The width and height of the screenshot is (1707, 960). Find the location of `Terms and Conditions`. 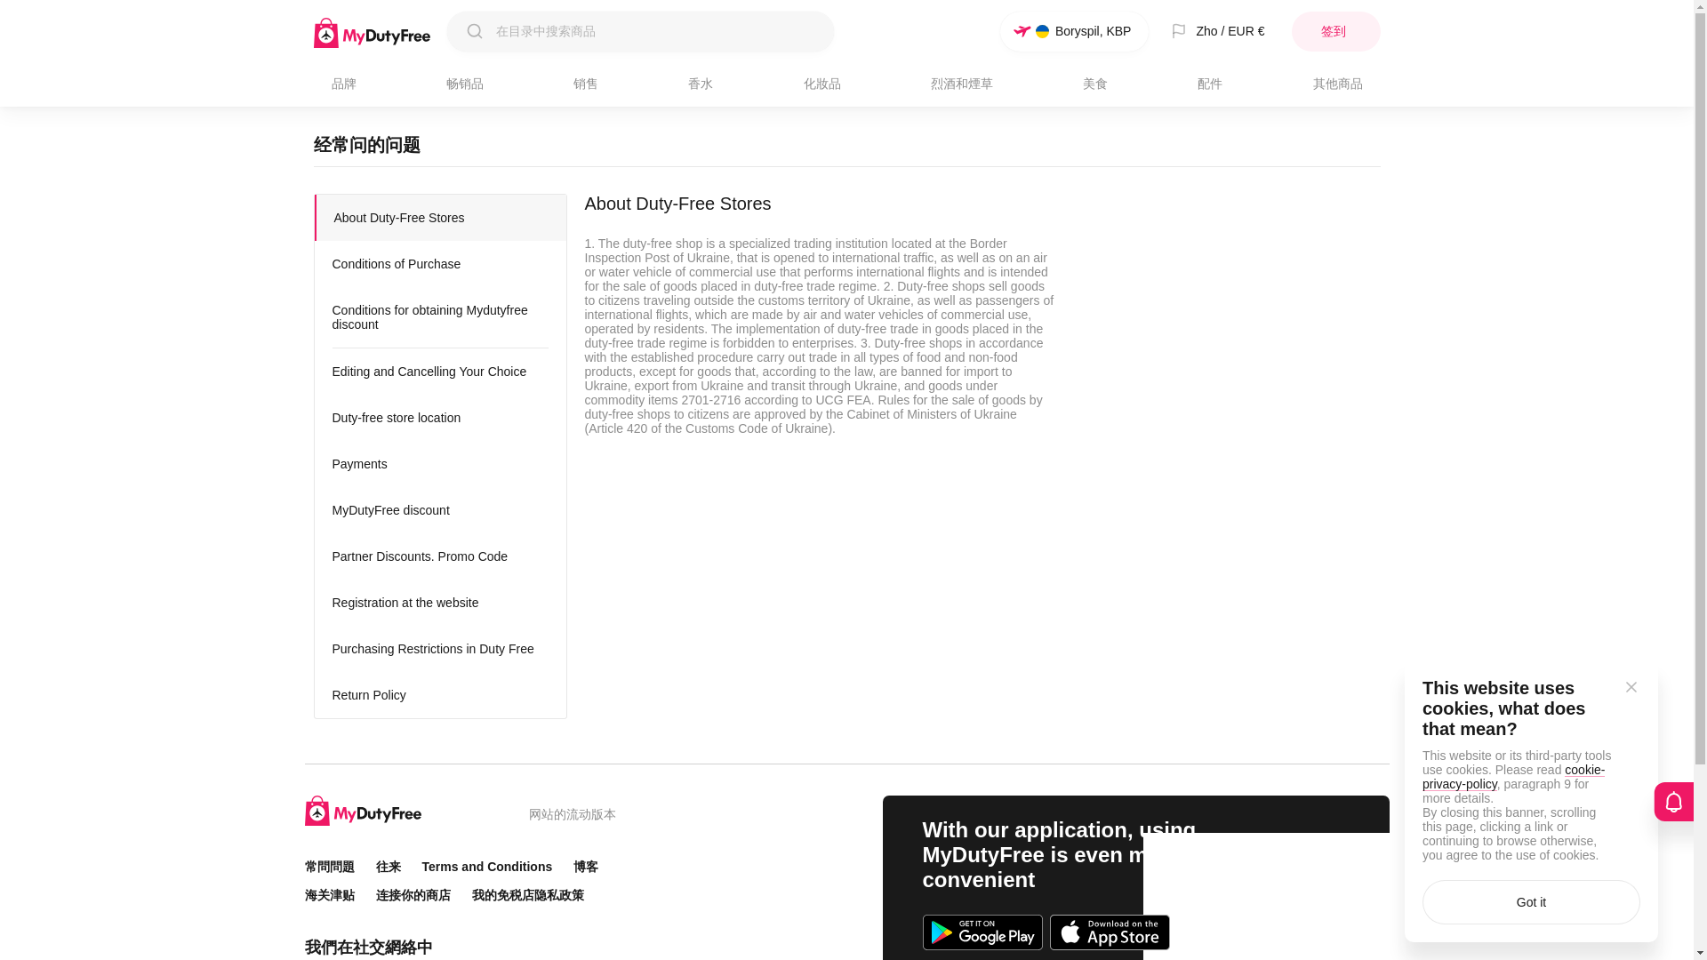

Terms and Conditions is located at coordinates (486, 866).